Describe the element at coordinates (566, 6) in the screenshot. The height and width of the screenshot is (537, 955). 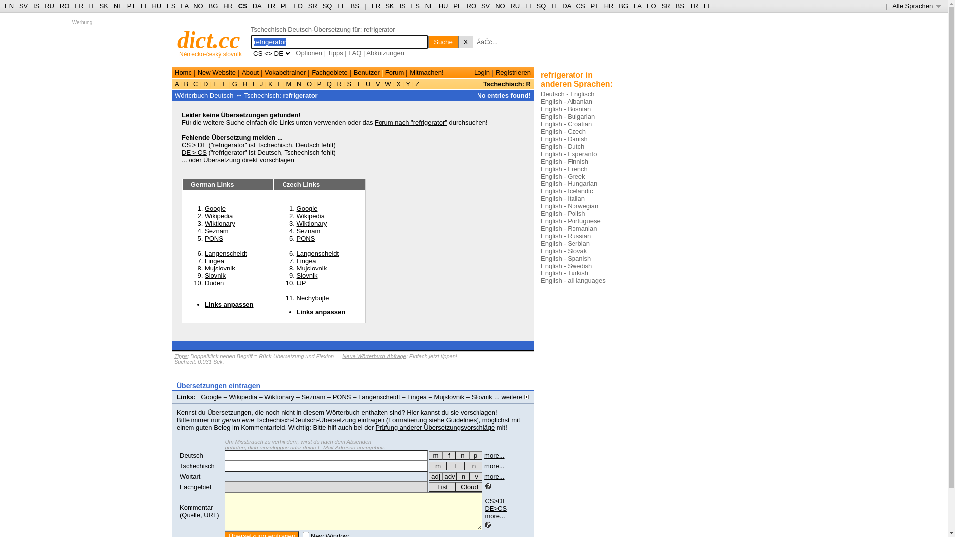
I see `DA` at that location.